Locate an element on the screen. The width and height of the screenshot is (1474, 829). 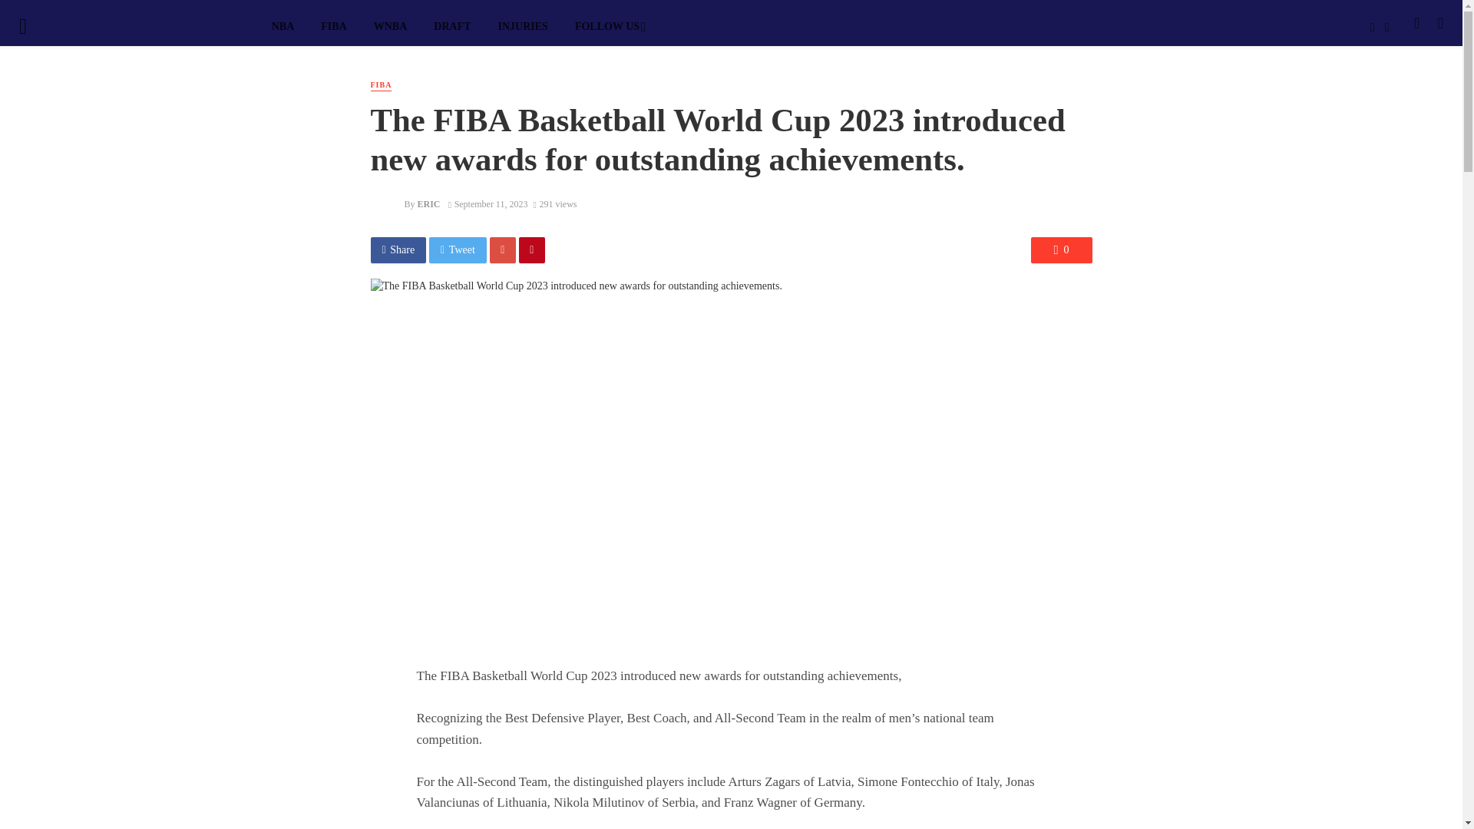
Share on Twitter is located at coordinates (458, 250).